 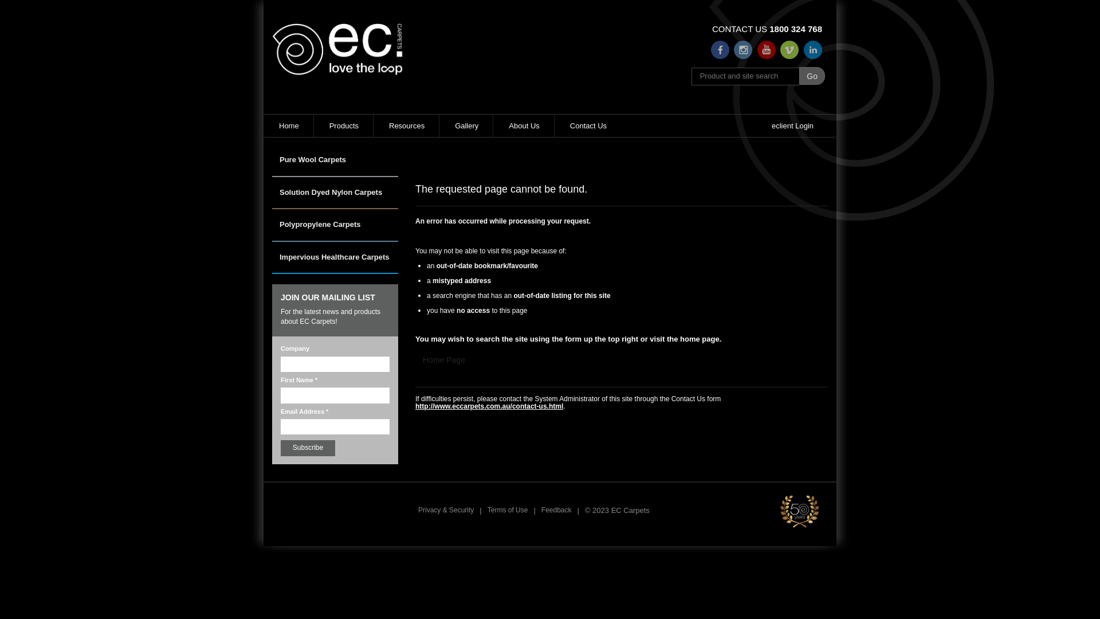 I want to click on Resources, so click(x=406, y=126).